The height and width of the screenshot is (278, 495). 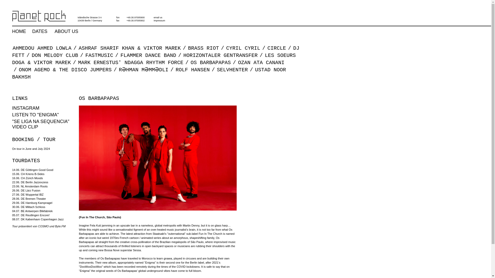 I want to click on DATES, so click(x=40, y=31).